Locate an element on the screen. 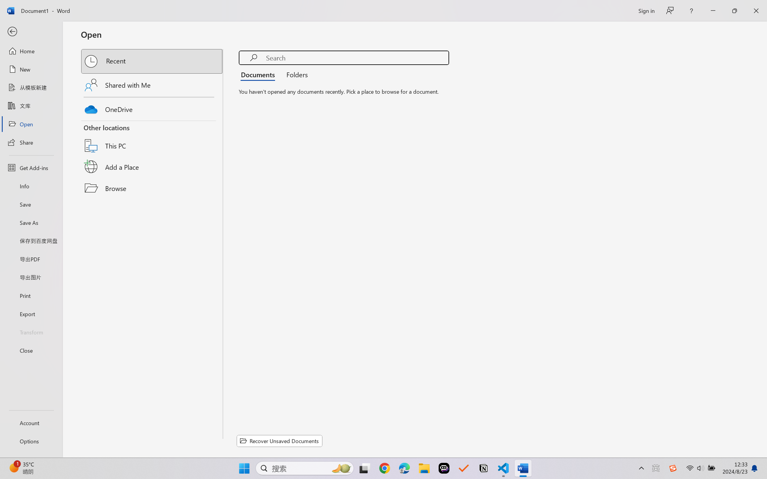 The height and width of the screenshot is (479, 767). Account is located at coordinates (31, 423).